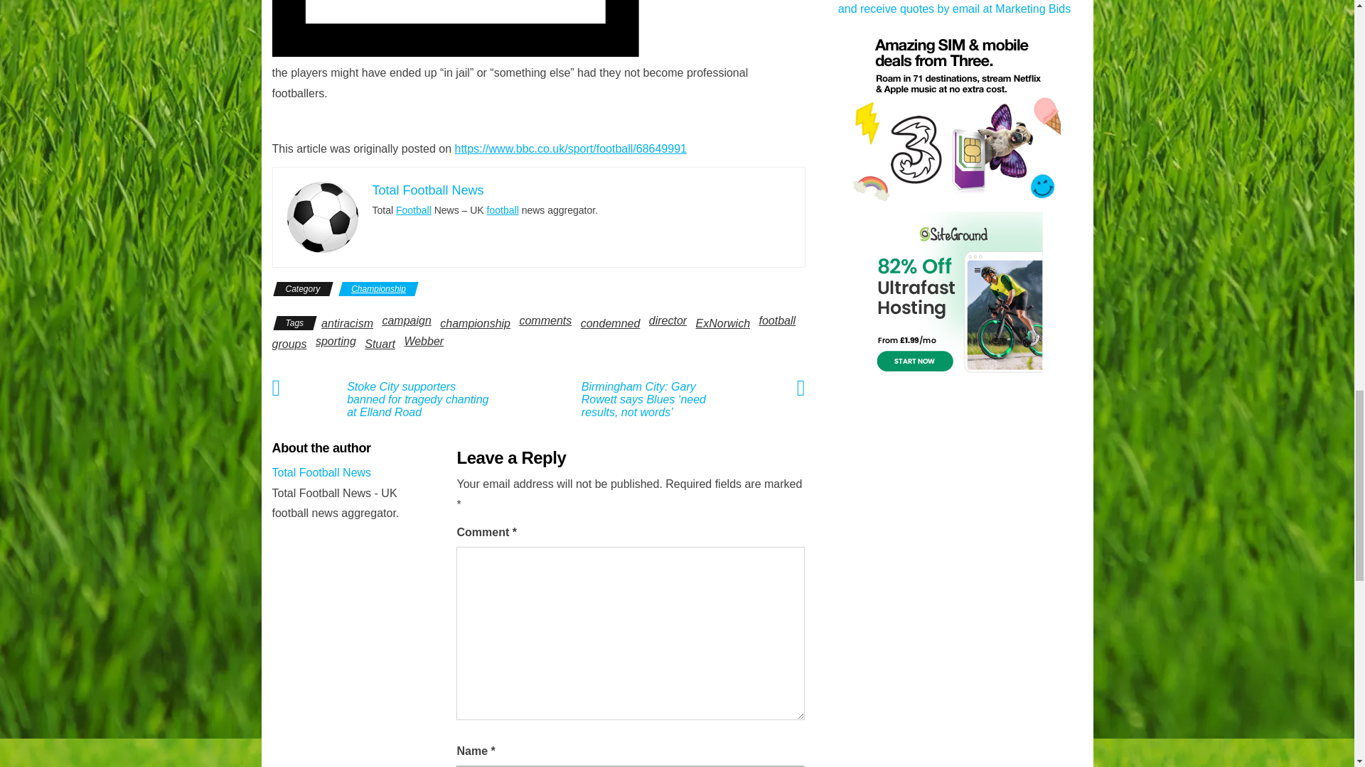  What do you see at coordinates (336, 341) in the screenshot?
I see `sporting` at bounding box center [336, 341].